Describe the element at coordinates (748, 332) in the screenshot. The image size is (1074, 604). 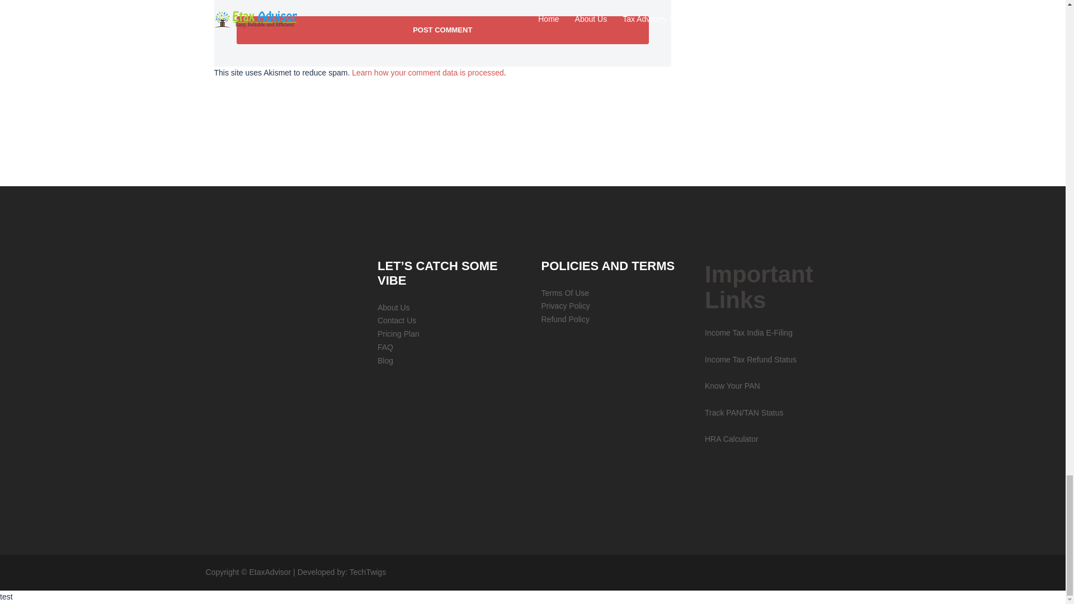
I see `Income Tax India E-Filing` at that location.